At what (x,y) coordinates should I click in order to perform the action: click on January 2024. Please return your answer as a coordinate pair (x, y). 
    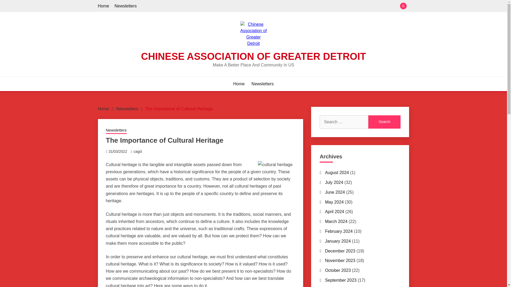
    Looking at the image, I should click on (338, 241).